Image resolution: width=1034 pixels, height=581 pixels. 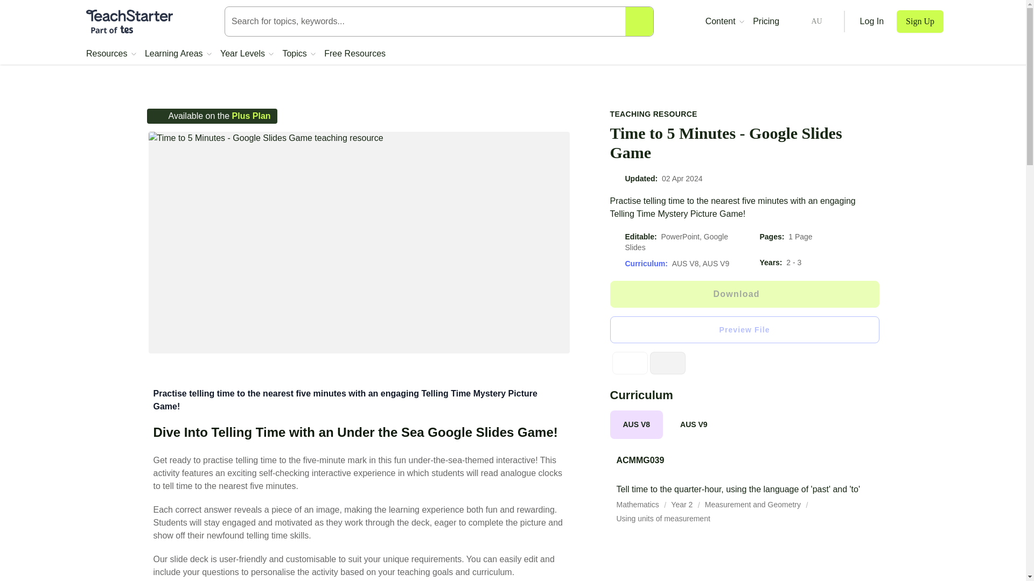 I want to click on Content , so click(x=725, y=22).